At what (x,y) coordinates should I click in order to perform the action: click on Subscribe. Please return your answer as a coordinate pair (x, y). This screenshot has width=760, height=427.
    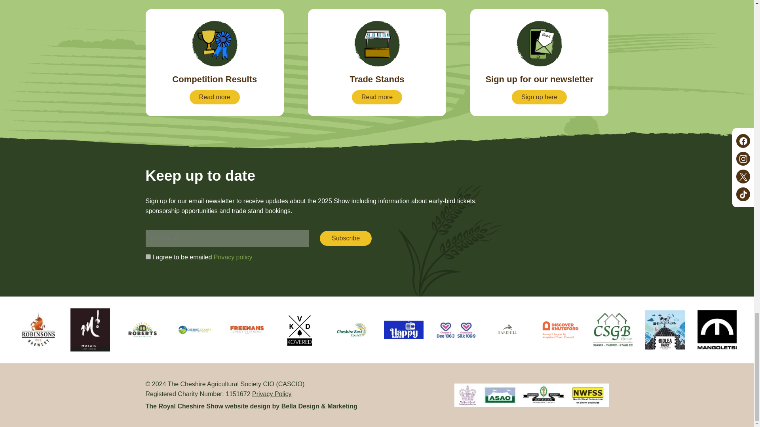
    Looking at the image, I should click on (346, 238).